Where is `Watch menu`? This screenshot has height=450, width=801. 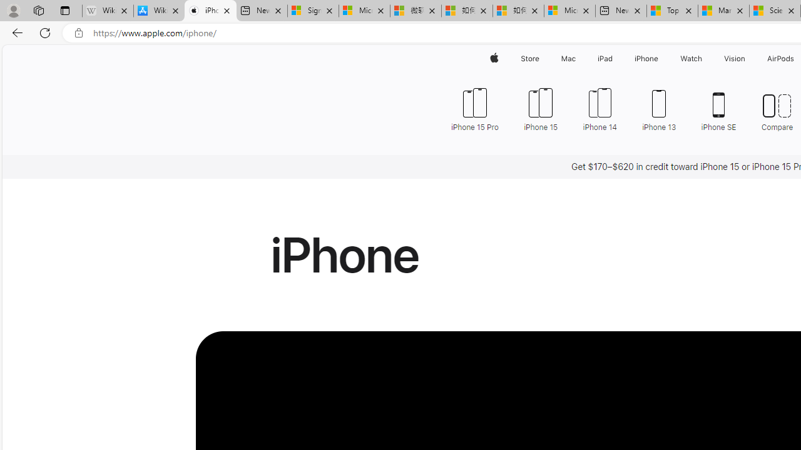
Watch menu is located at coordinates (705, 59).